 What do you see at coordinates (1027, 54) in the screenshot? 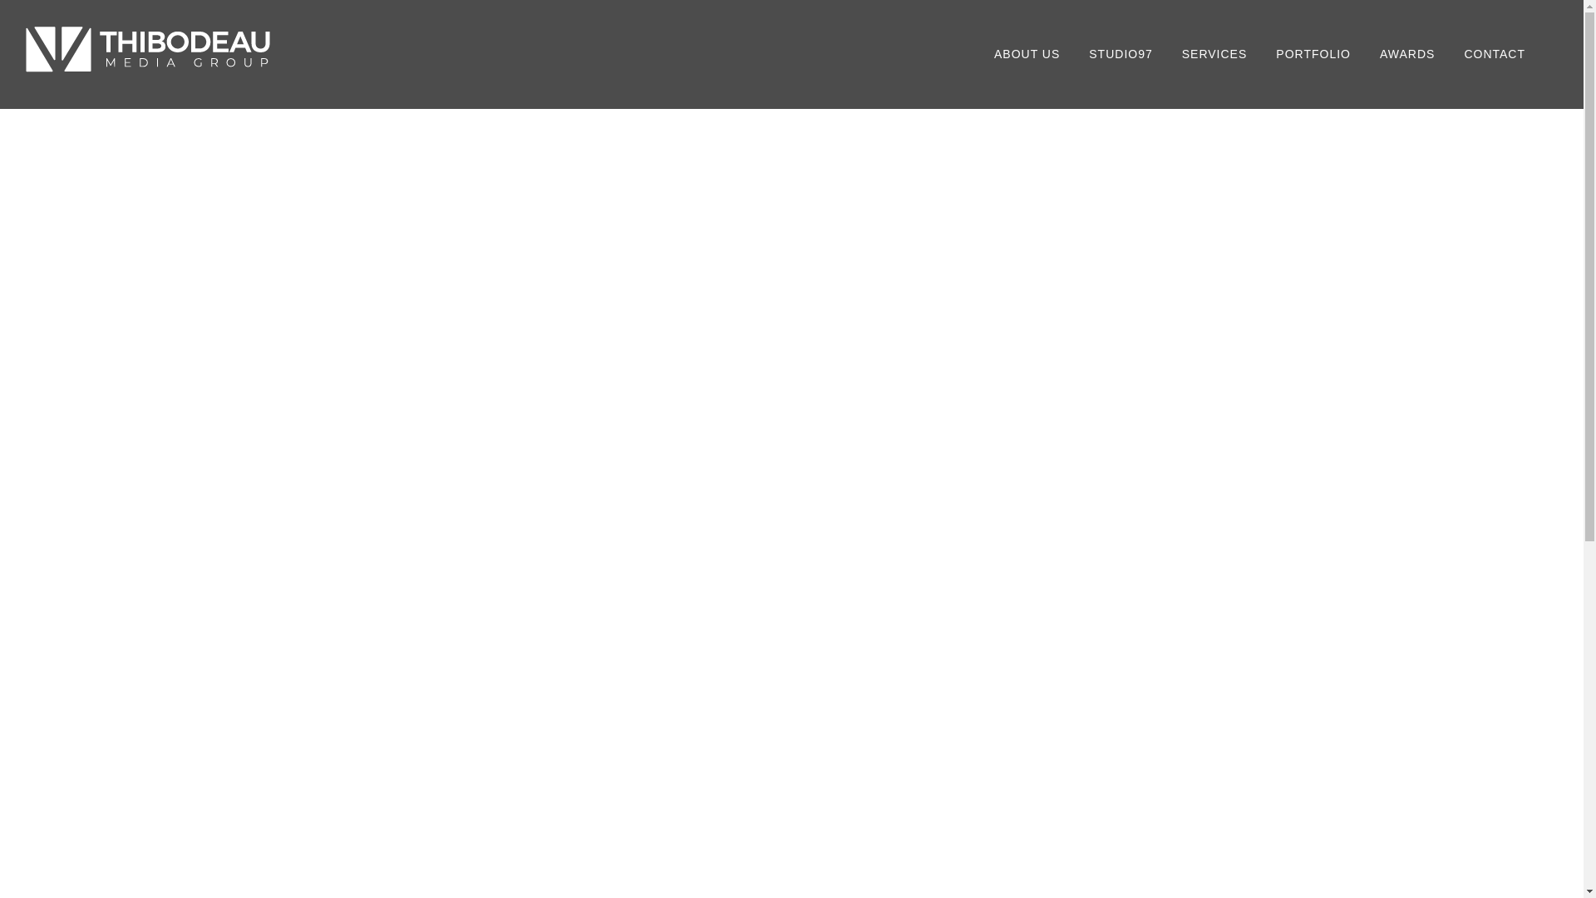
I see `About Us` at bounding box center [1027, 54].